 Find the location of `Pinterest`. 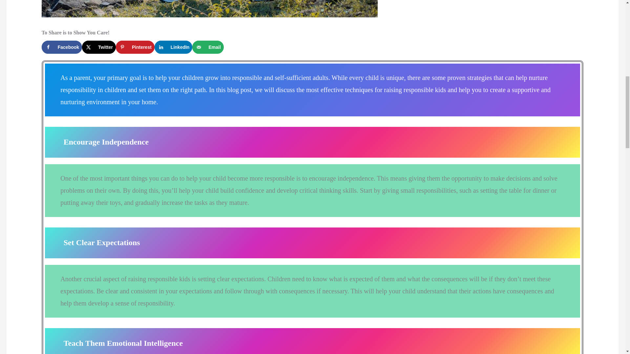

Pinterest is located at coordinates (135, 47).